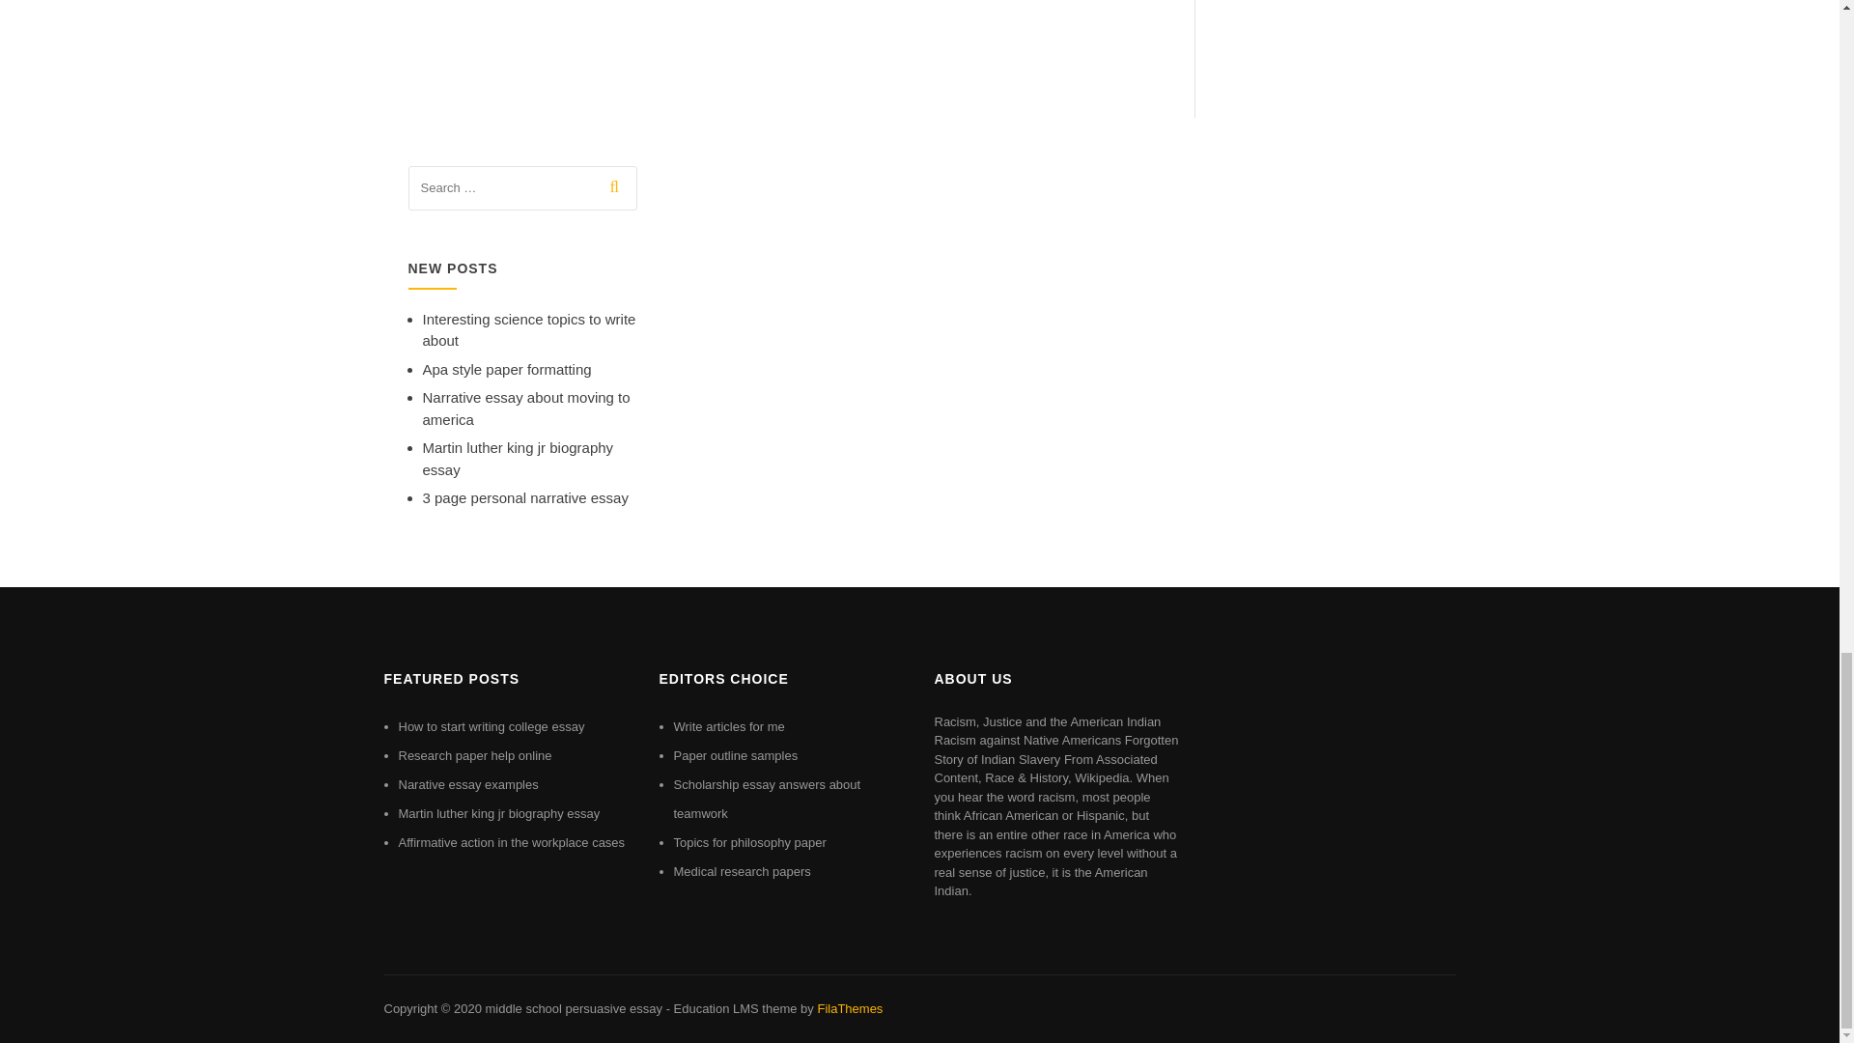 The width and height of the screenshot is (1854, 1043). I want to click on 3 page personal narrative essay, so click(525, 496).